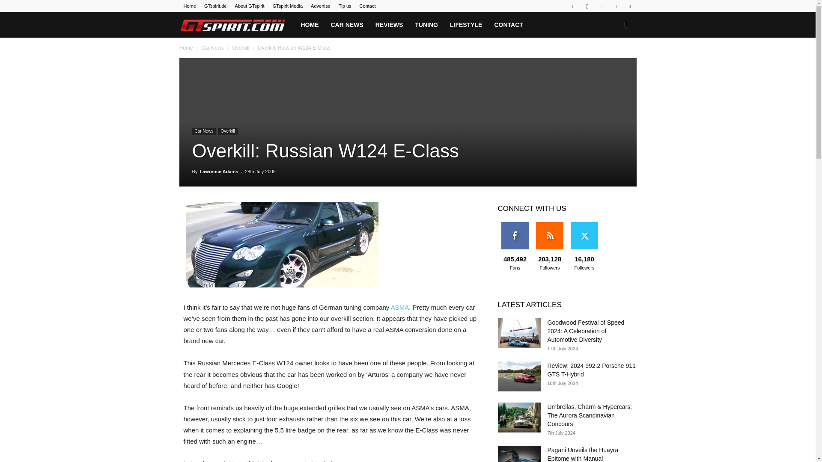 This screenshot has height=462, width=822. What do you see at coordinates (186, 47) in the screenshot?
I see `Home` at bounding box center [186, 47].